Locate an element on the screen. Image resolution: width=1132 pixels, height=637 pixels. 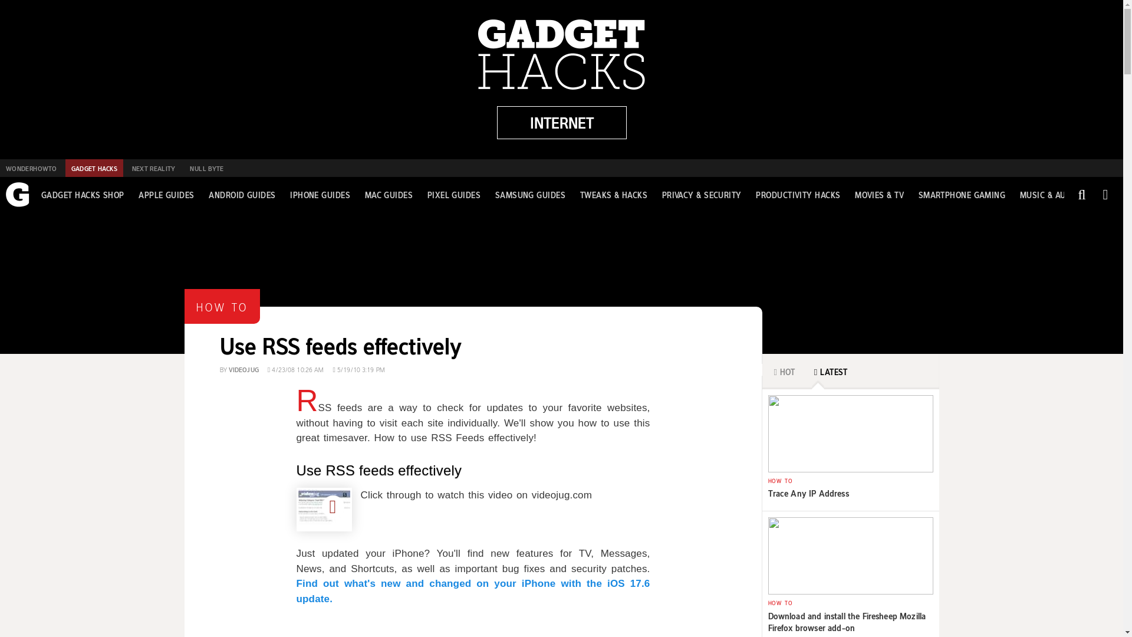
Use RSS feeds effectively is located at coordinates (962, 195).